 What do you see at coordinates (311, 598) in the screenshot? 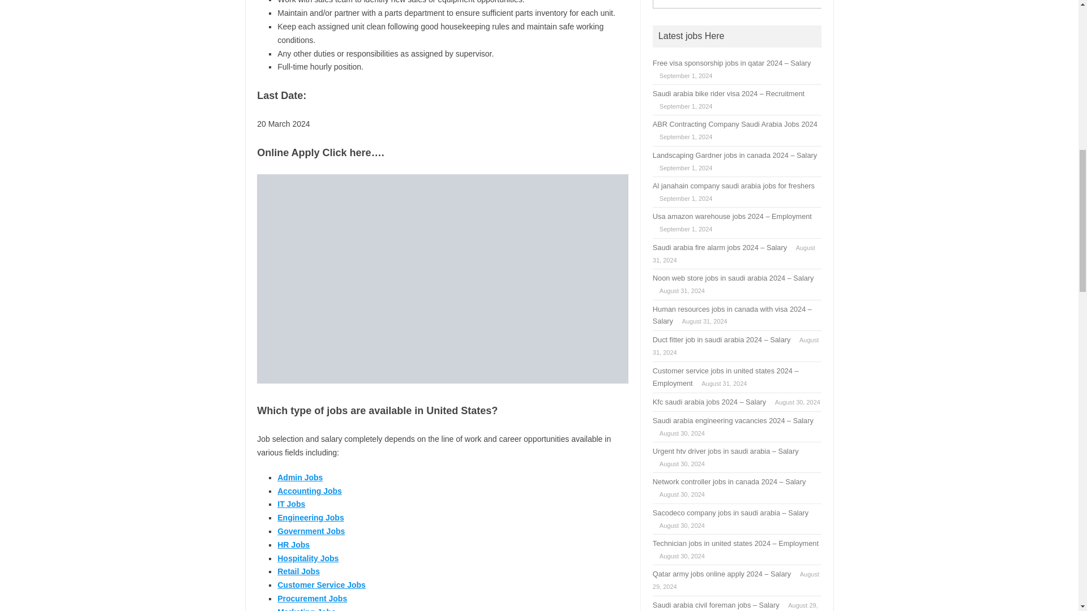
I see `Procurement Jobs` at bounding box center [311, 598].